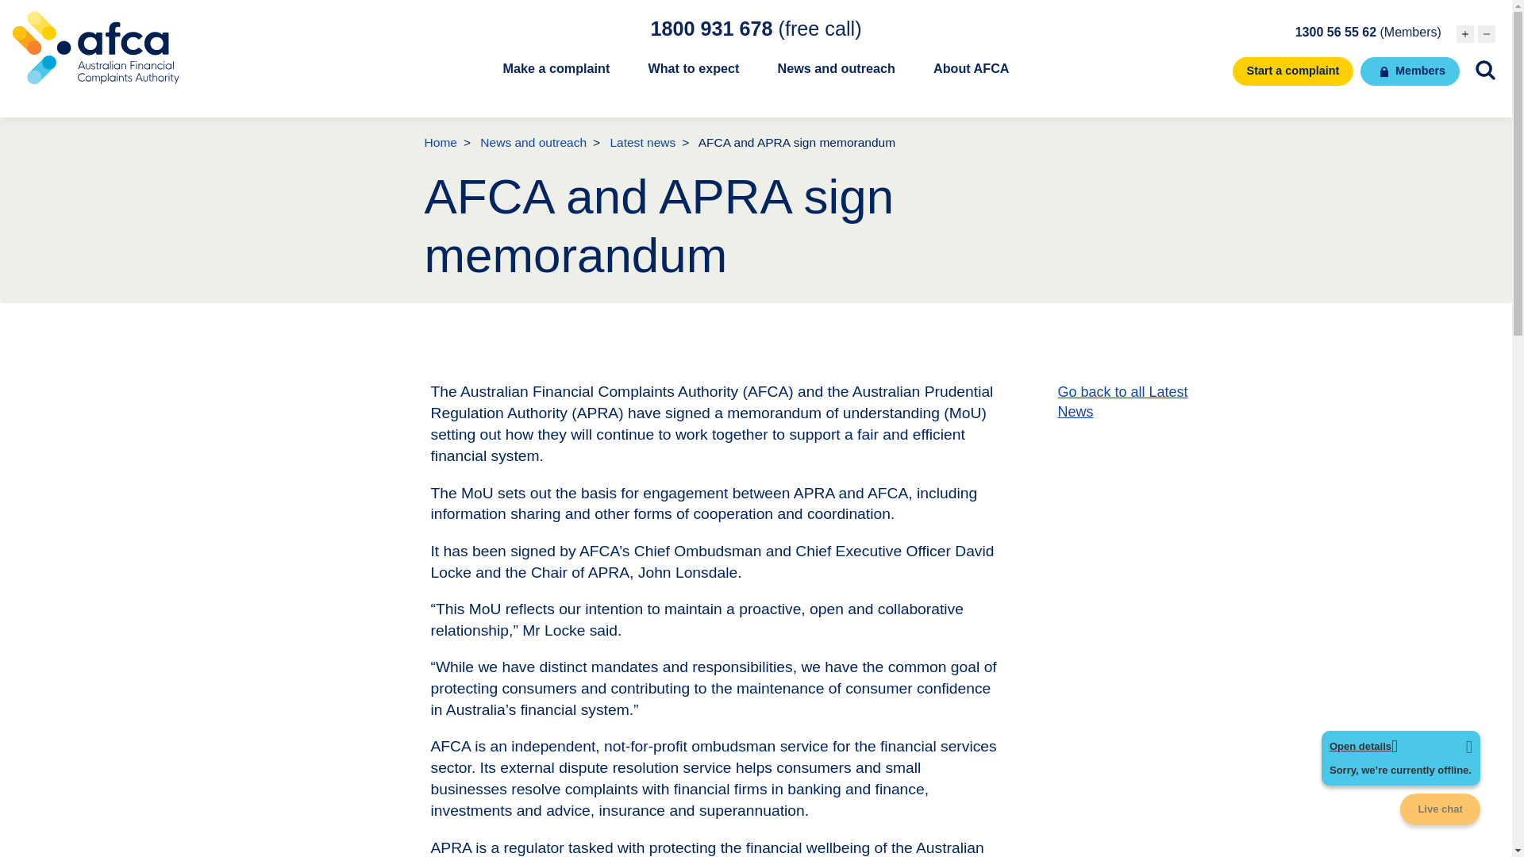 The image size is (1524, 857). Describe the element at coordinates (556, 78) in the screenshot. I see `Make a complaint` at that location.